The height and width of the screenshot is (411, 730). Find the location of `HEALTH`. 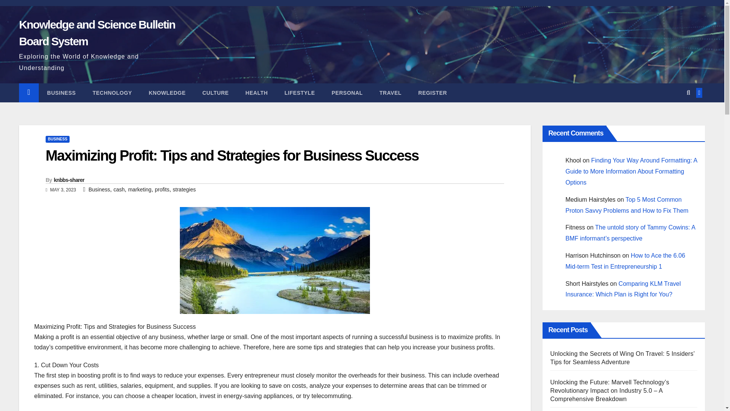

HEALTH is located at coordinates (257, 93).